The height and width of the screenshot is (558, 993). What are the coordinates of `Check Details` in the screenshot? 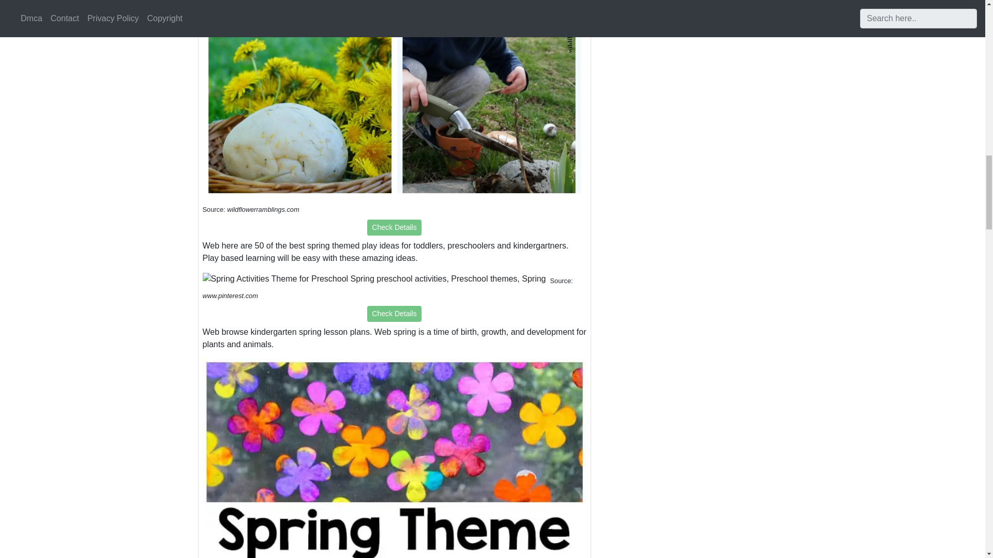 It's located at (394, 314).